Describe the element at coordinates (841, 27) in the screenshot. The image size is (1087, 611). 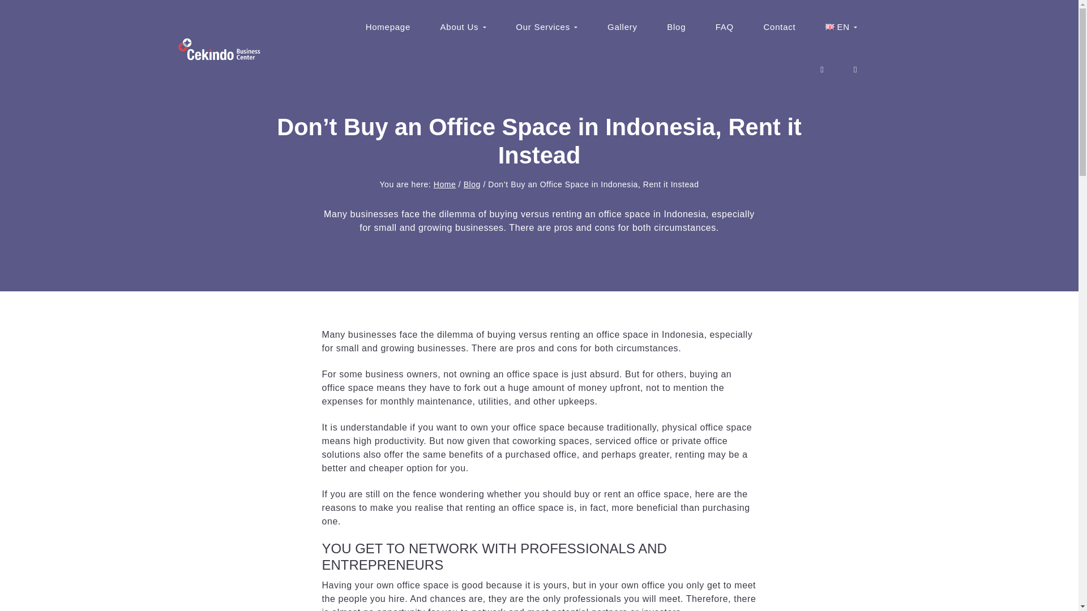
I see `EN` at that location.